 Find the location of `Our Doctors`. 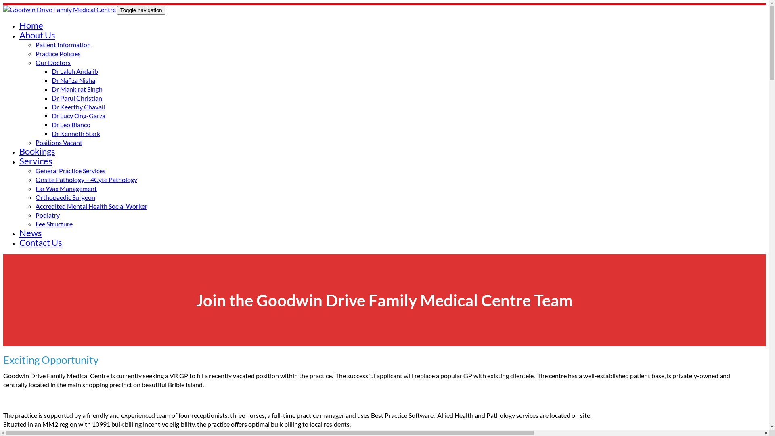

Our Doctors is located at coordinates (53, 62).